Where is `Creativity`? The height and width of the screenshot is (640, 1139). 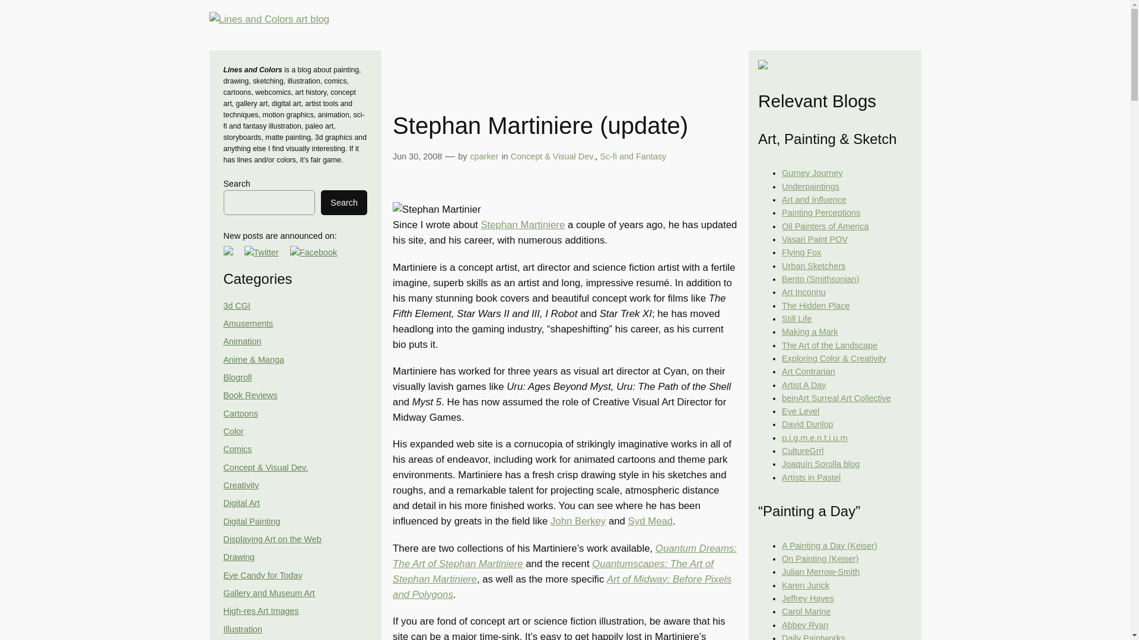
Creativity is located at coordinates (241, 485).